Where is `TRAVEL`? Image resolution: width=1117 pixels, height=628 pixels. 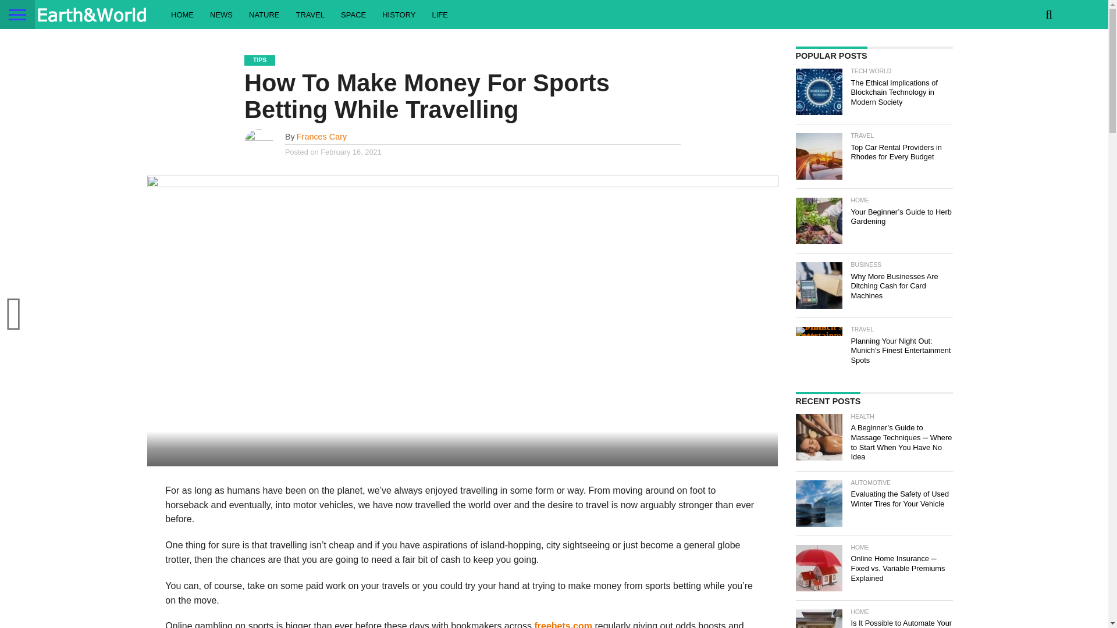 TRAVEL is located at coordinates (310, 14).